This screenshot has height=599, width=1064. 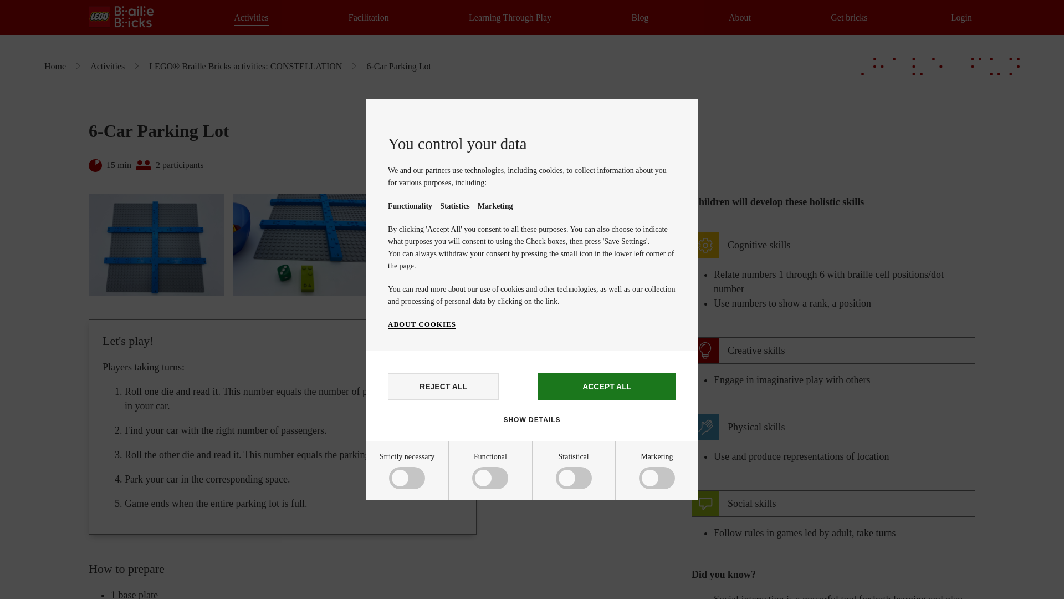 I want to click on Functional, so click(x=427, y=522).